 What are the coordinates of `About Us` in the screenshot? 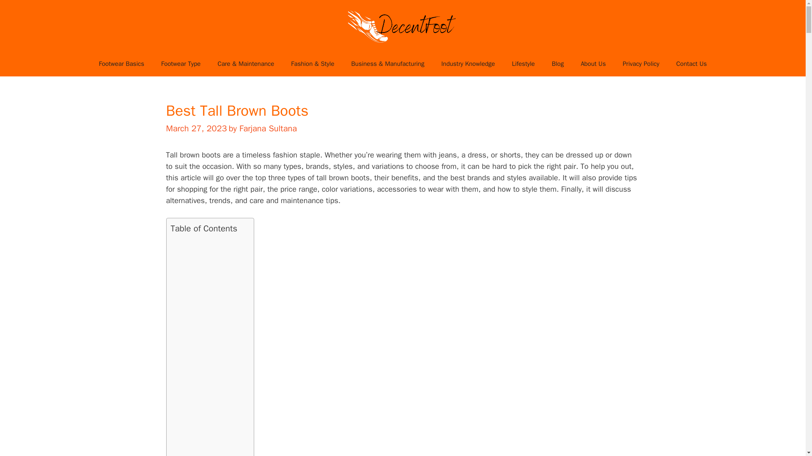 It's located at (593, 63).